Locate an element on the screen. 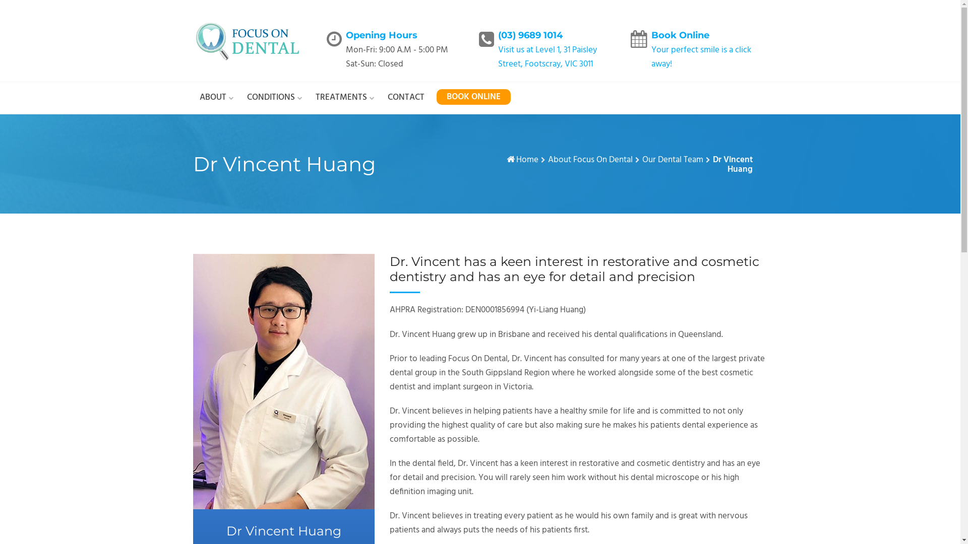 Image resolution: width=968 pixels, height=544 pixels. Home is located at coordinates (527, 160).